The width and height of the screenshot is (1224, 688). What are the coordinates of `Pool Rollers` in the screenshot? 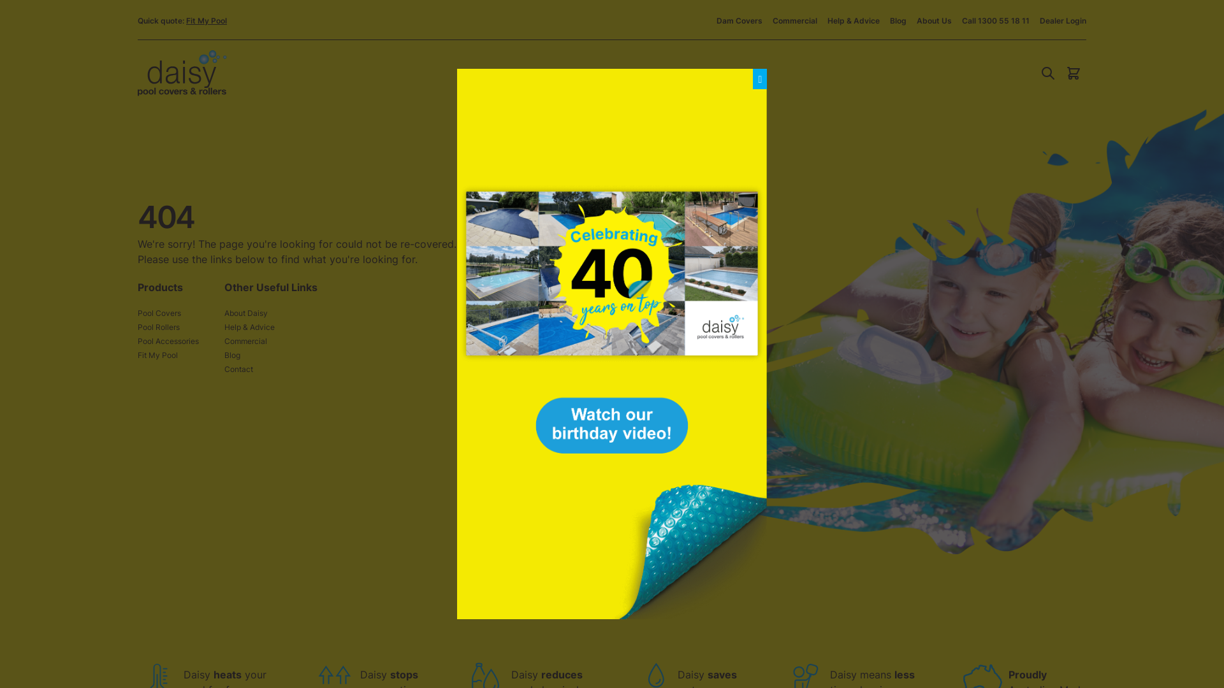 It's located at (626, 73).